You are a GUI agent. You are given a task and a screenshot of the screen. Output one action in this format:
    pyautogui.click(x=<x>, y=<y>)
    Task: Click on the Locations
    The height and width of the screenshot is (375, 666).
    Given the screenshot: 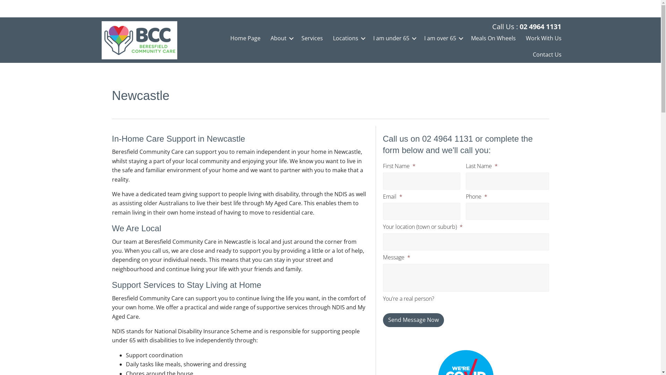 What is the action you would take?
    pyautogui.click(x=348, y=38)
    